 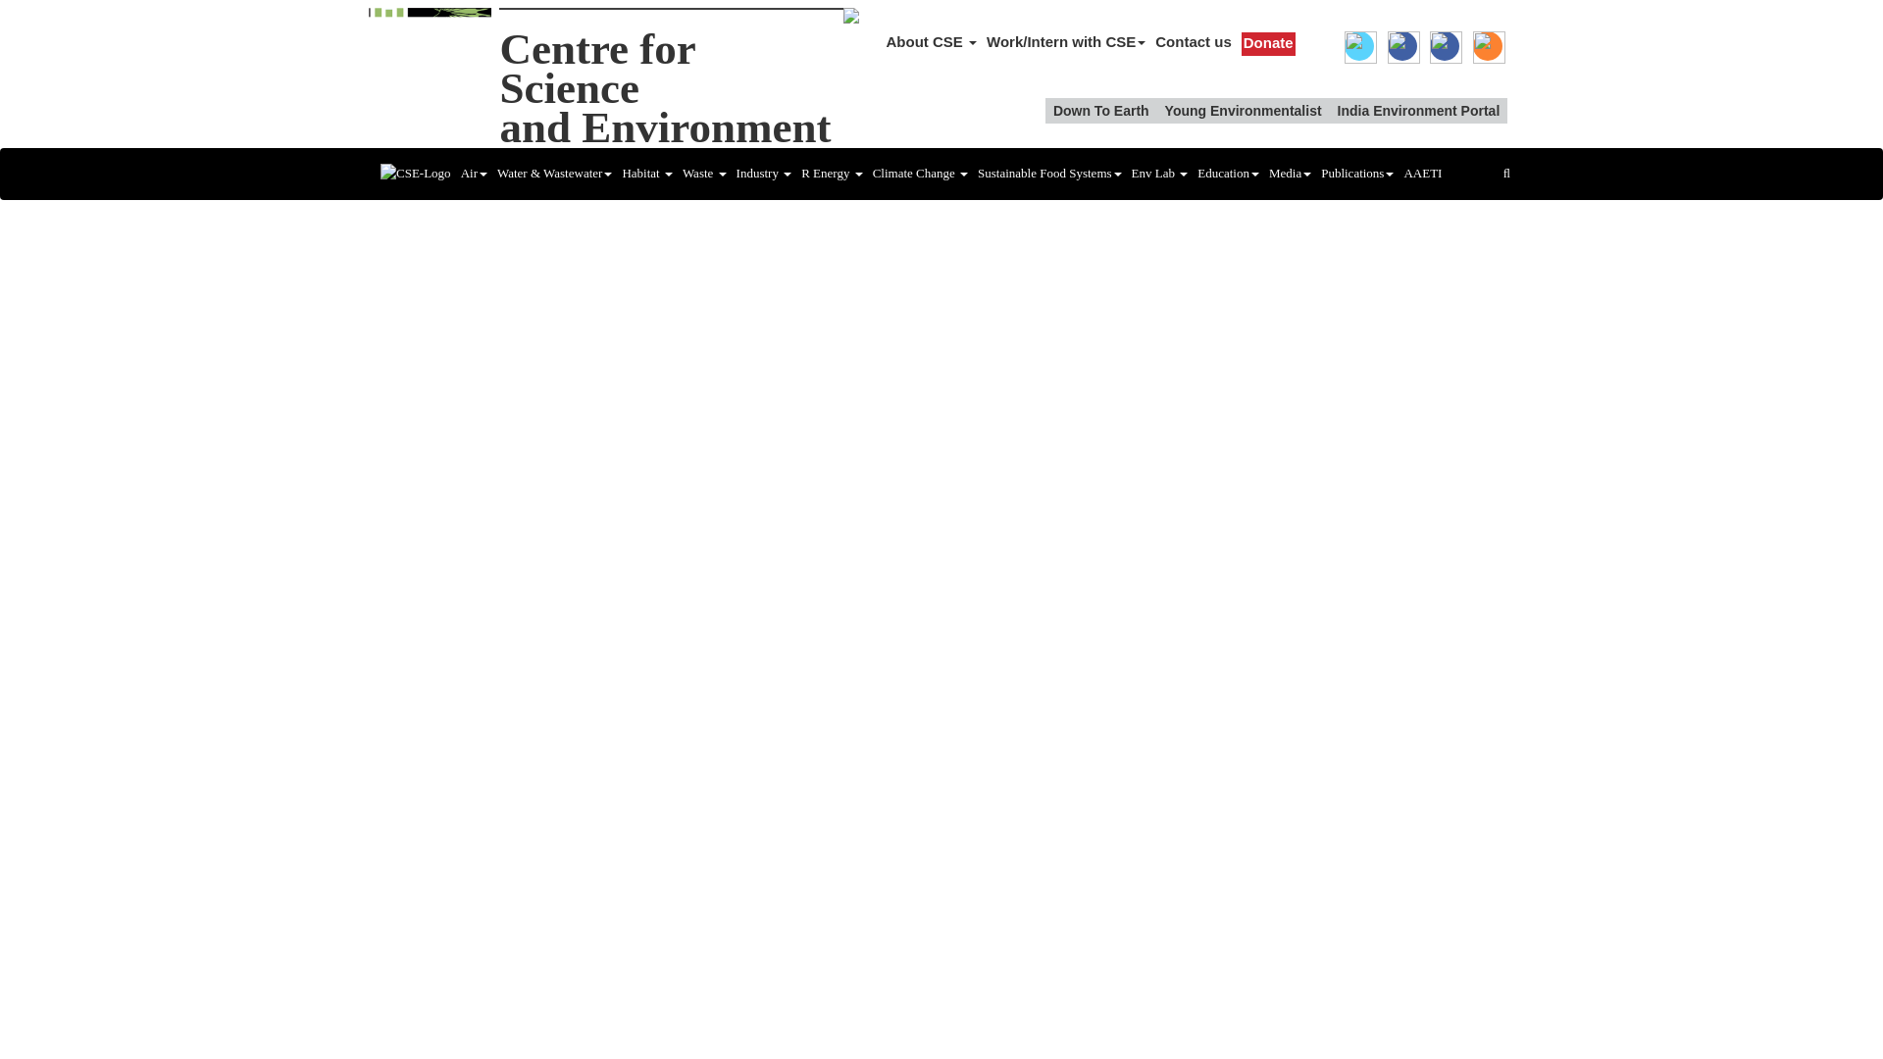 What do you see at coordinates (1402, 45) in the screenshot?
I see `Linkedin` at bounding box center [1402, 45].